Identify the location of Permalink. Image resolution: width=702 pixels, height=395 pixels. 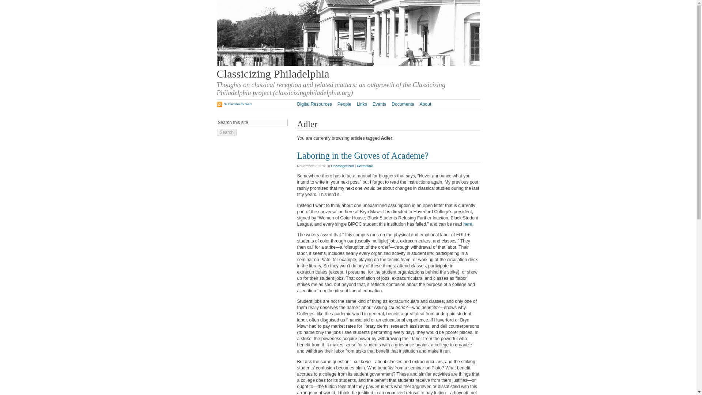
(365, 166).